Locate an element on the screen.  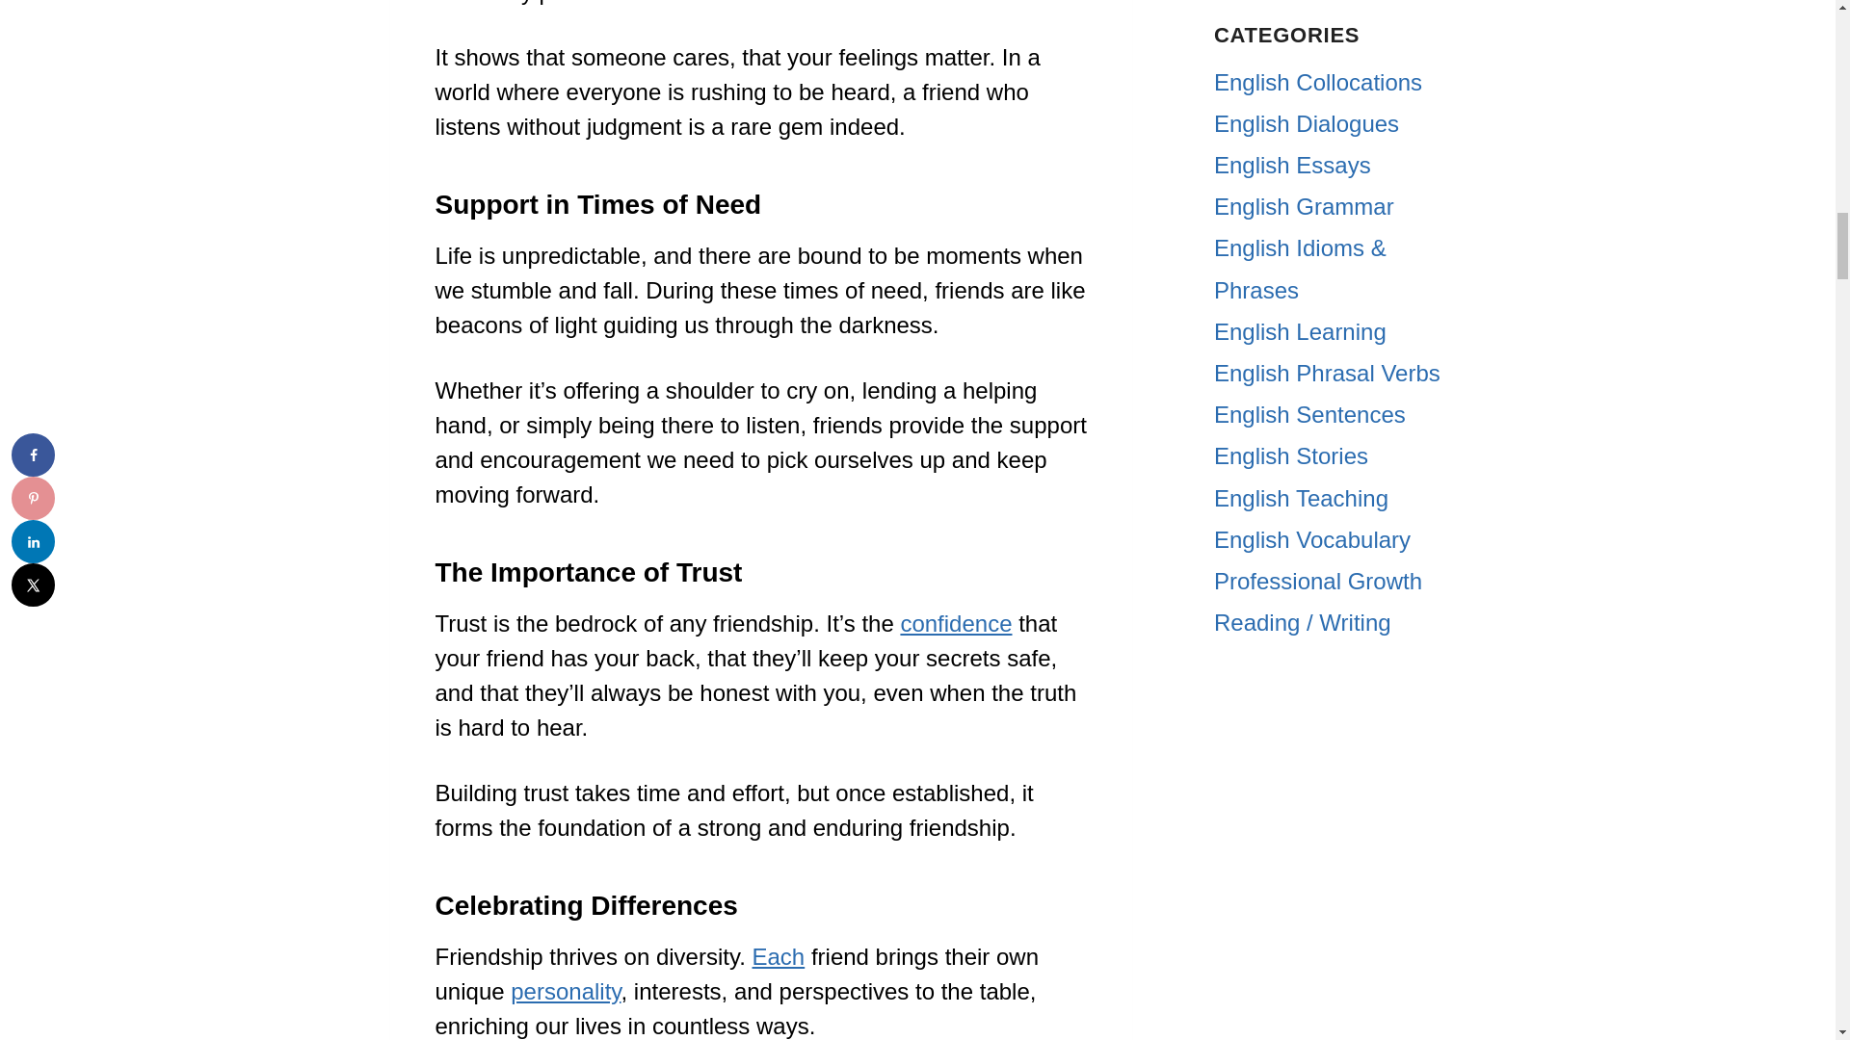
Each is located at coordinates (779, 955).